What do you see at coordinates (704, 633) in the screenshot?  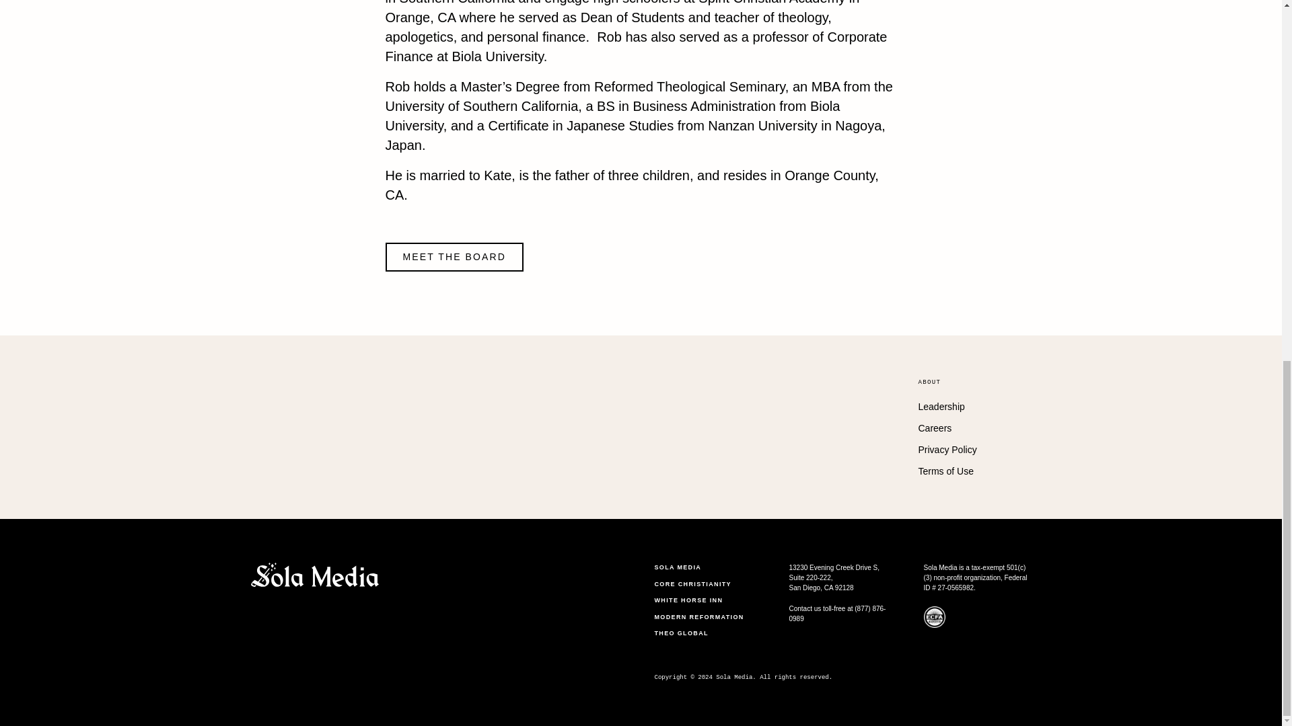 I see `THEO GLOBAL` at bounding box center [704, 633].